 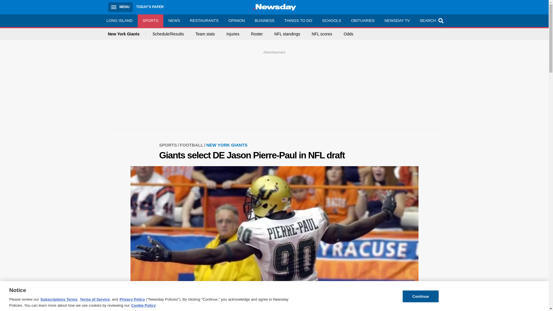 What do you see at coordinates (264, 20) in the screenshot?
I see `BUSINESS` at bounding box center [264, 20].